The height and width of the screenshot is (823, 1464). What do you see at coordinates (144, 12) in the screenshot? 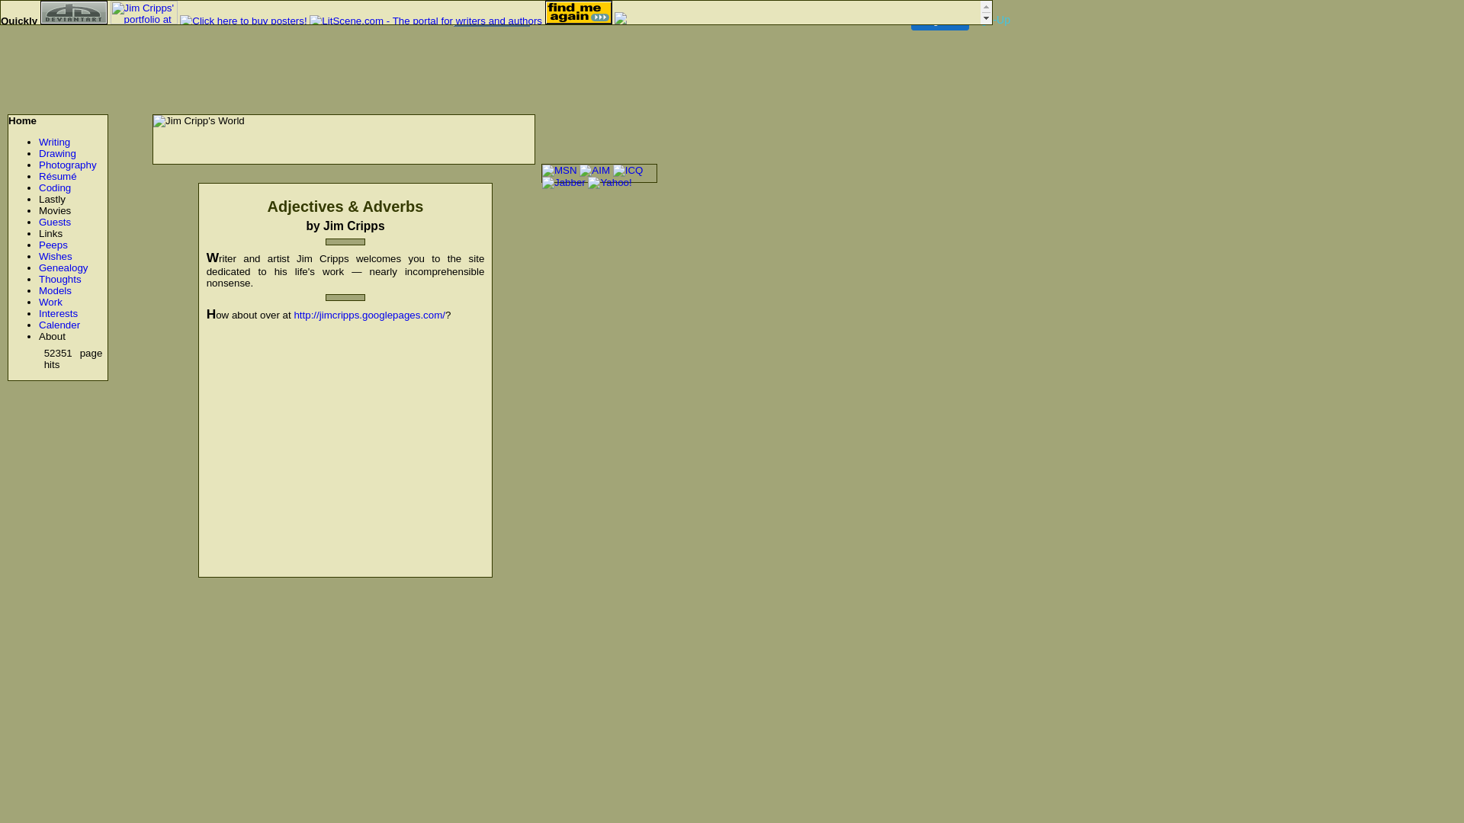
I see `Jim Cripps' portfolio at Writing.com` at bounding box center [144, 12].